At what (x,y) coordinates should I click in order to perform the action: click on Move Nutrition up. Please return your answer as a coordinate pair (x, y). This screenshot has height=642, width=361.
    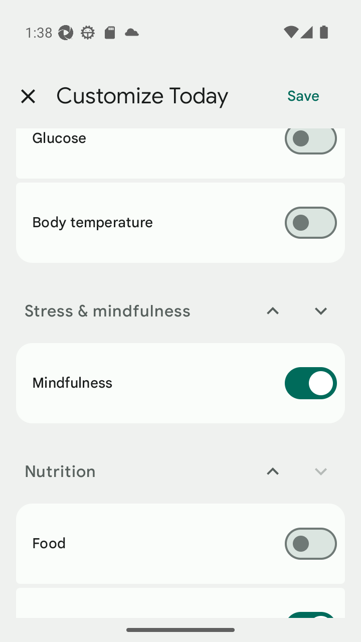
    Looking at the image, I should click on (273, 471).